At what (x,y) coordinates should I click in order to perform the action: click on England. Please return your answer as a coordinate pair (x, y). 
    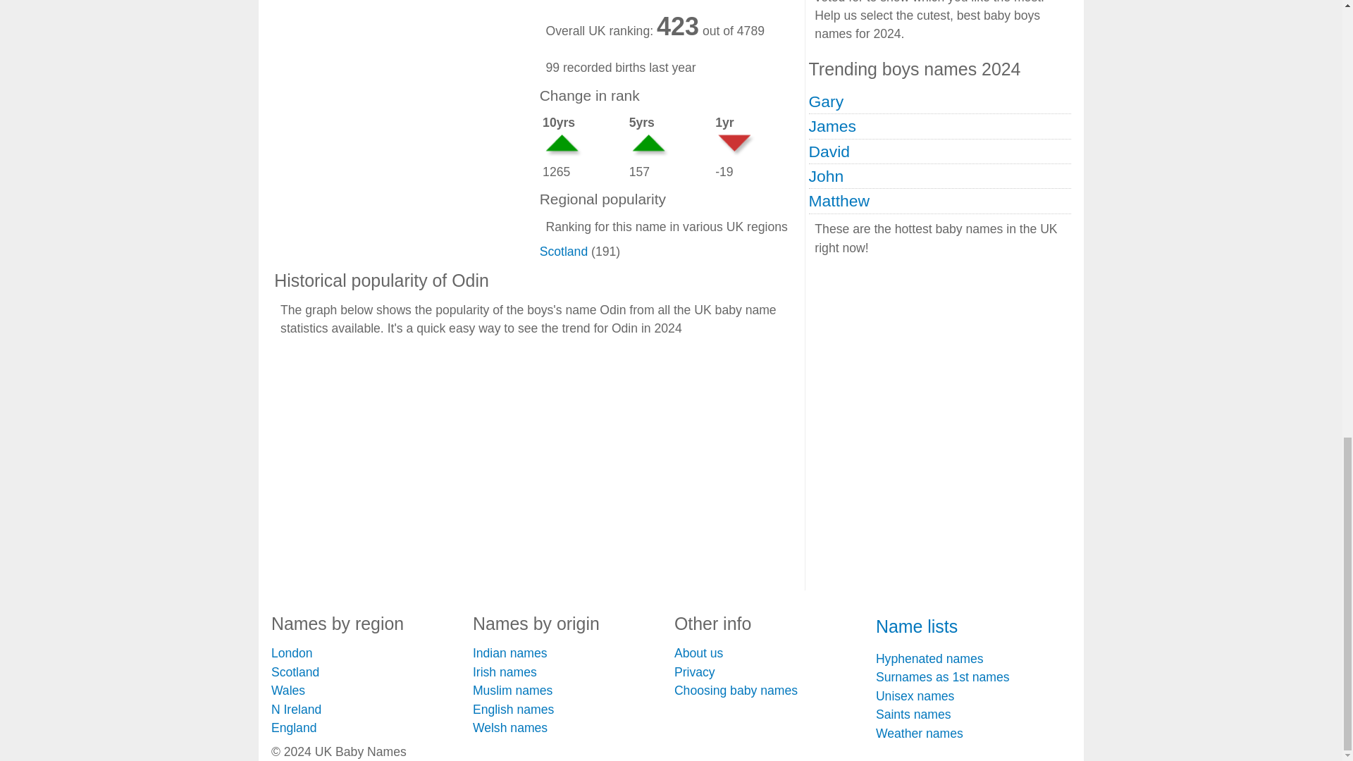
    Looking at the image, I should click on (294, 727).